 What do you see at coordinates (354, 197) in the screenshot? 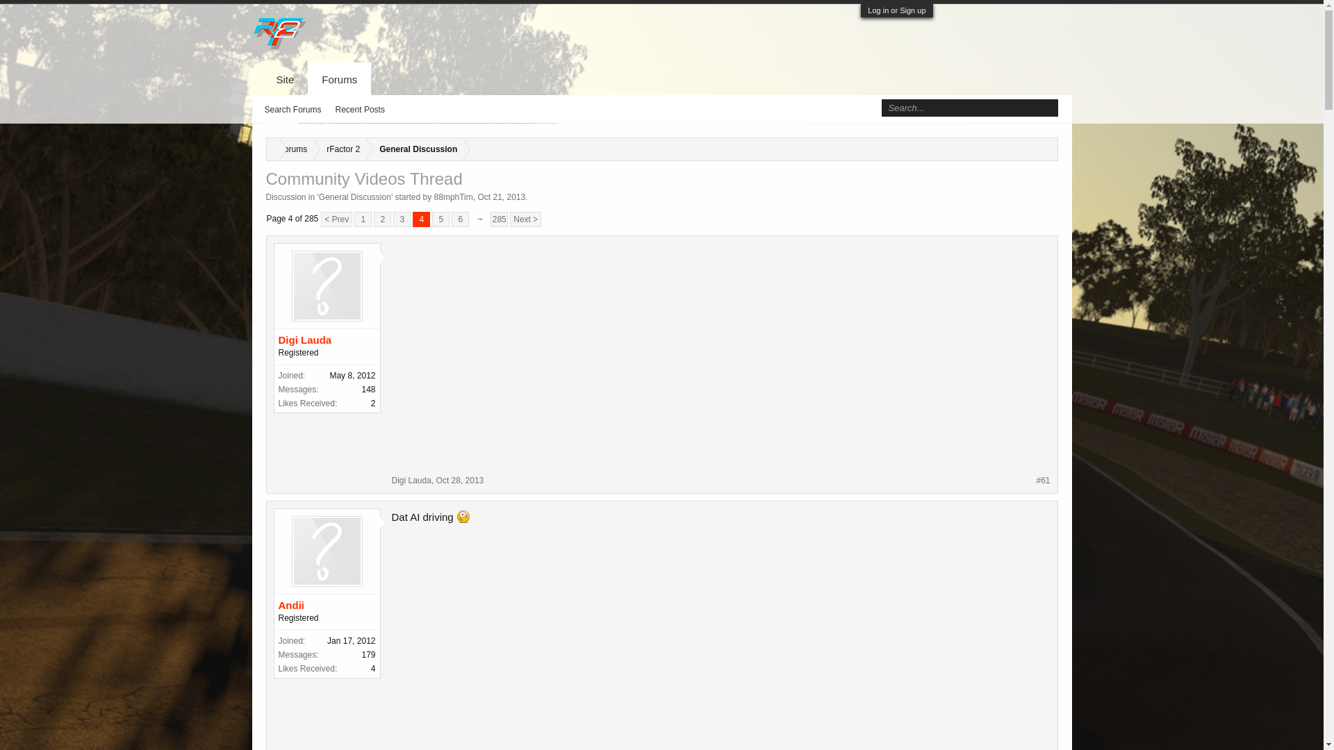
I see `General Discussion` at bounding box center [354, 197].